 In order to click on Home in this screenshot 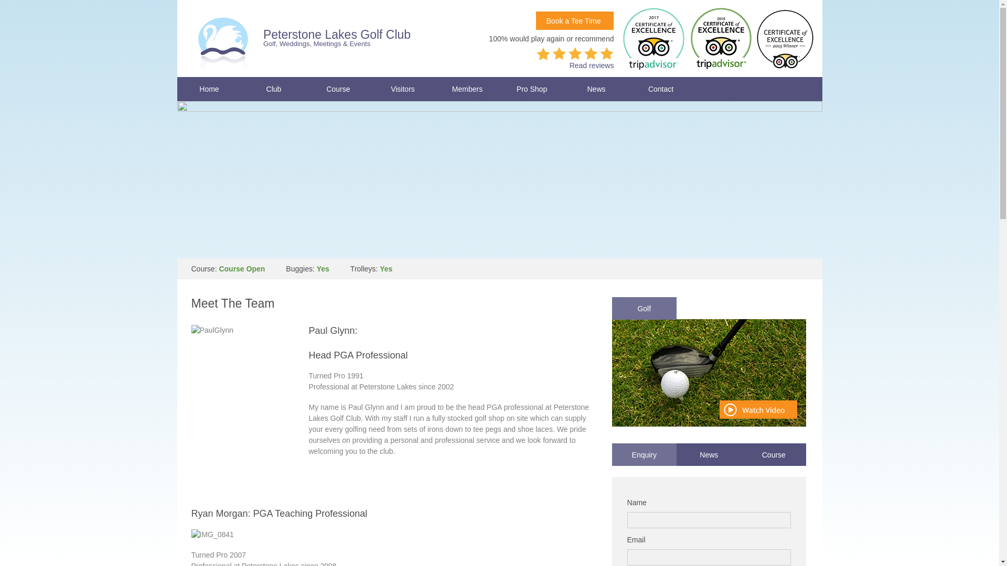, I will do `click(209, 89)`.